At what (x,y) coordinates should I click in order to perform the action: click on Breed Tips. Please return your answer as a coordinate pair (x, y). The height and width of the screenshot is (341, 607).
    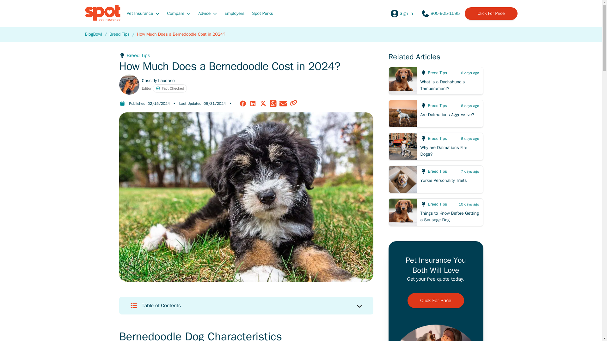
    Looking at the image, I should click on (120, 34).